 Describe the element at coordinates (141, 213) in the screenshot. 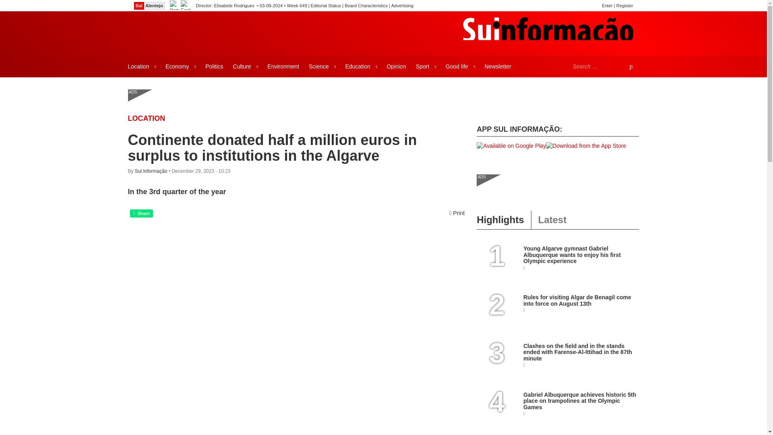

I see `Share on Whatsapp` at that location.